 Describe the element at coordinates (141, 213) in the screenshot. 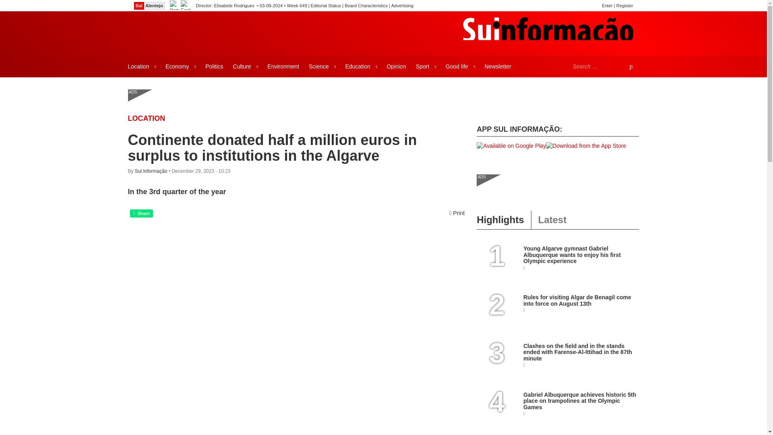

I see `Share on Whatsapp` at that location.